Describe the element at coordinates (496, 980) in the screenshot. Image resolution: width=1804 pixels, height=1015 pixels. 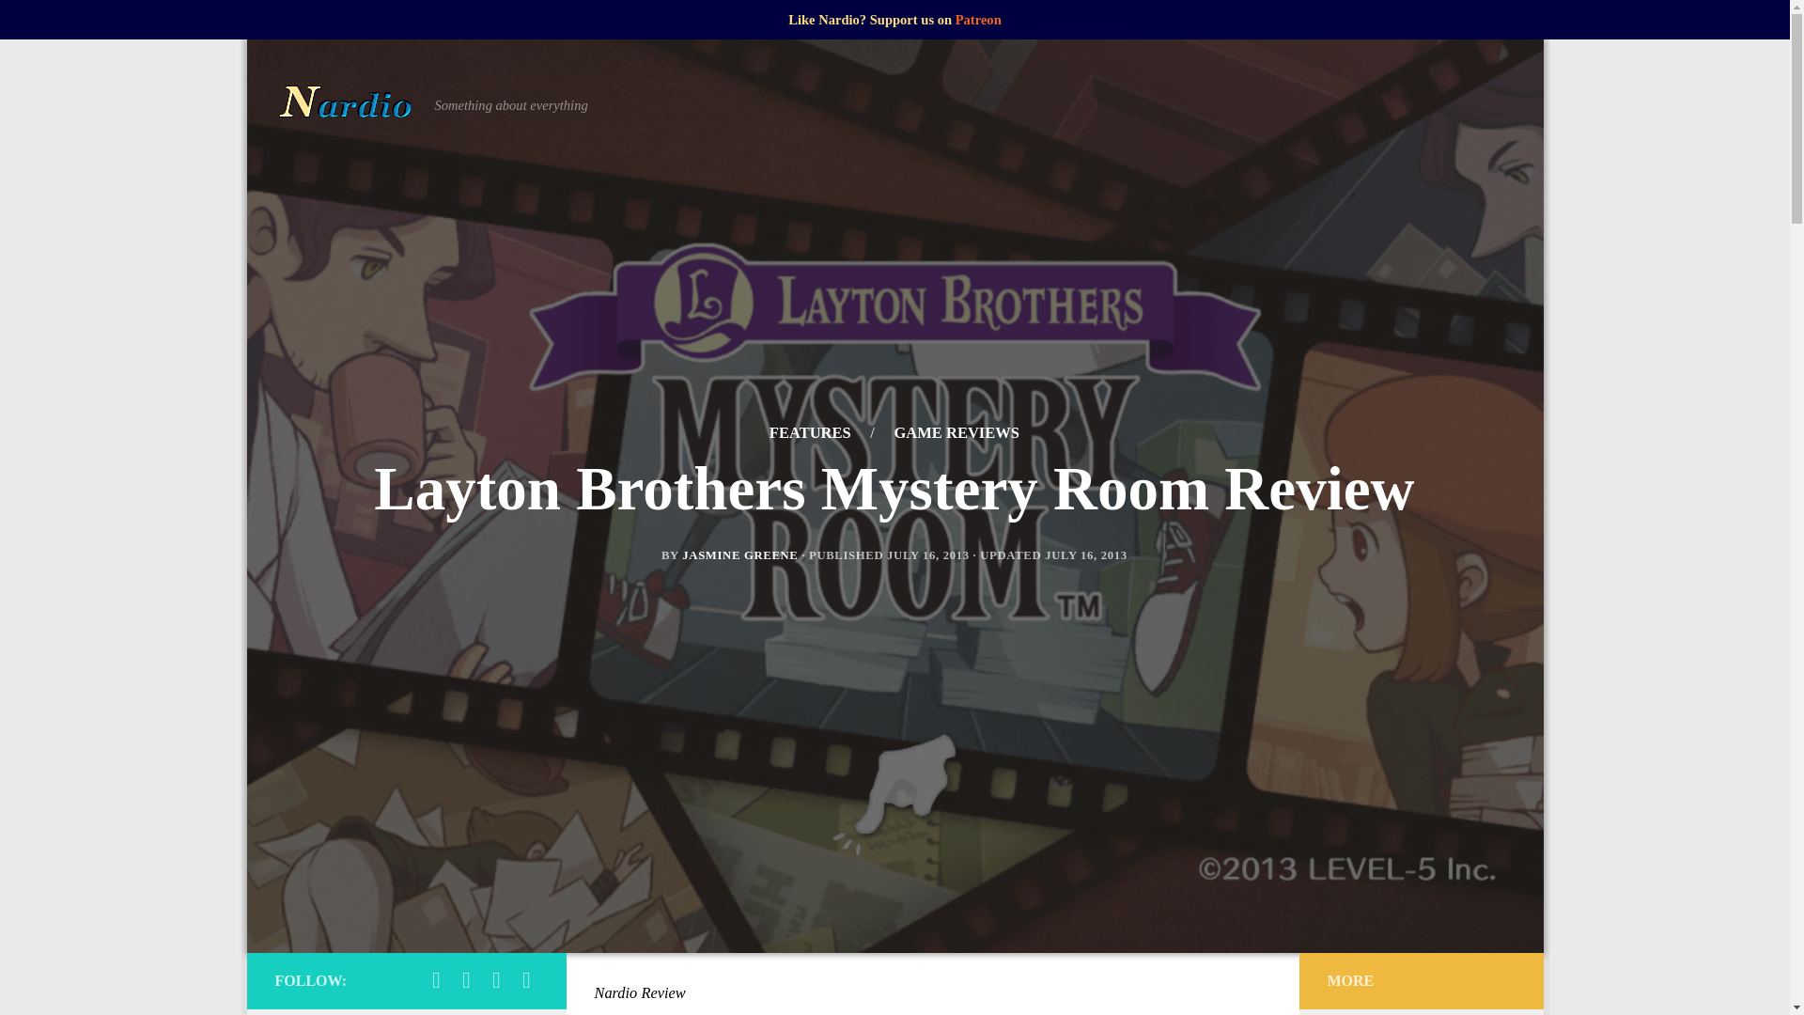
I see `Follow us on Twitter` at that location.